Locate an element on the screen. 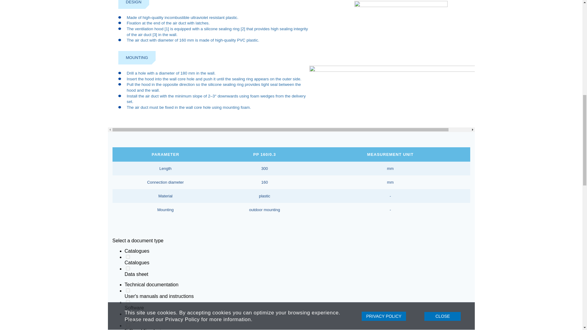 The image size is (587, 330). 43 is located at coordinates (128, 257).